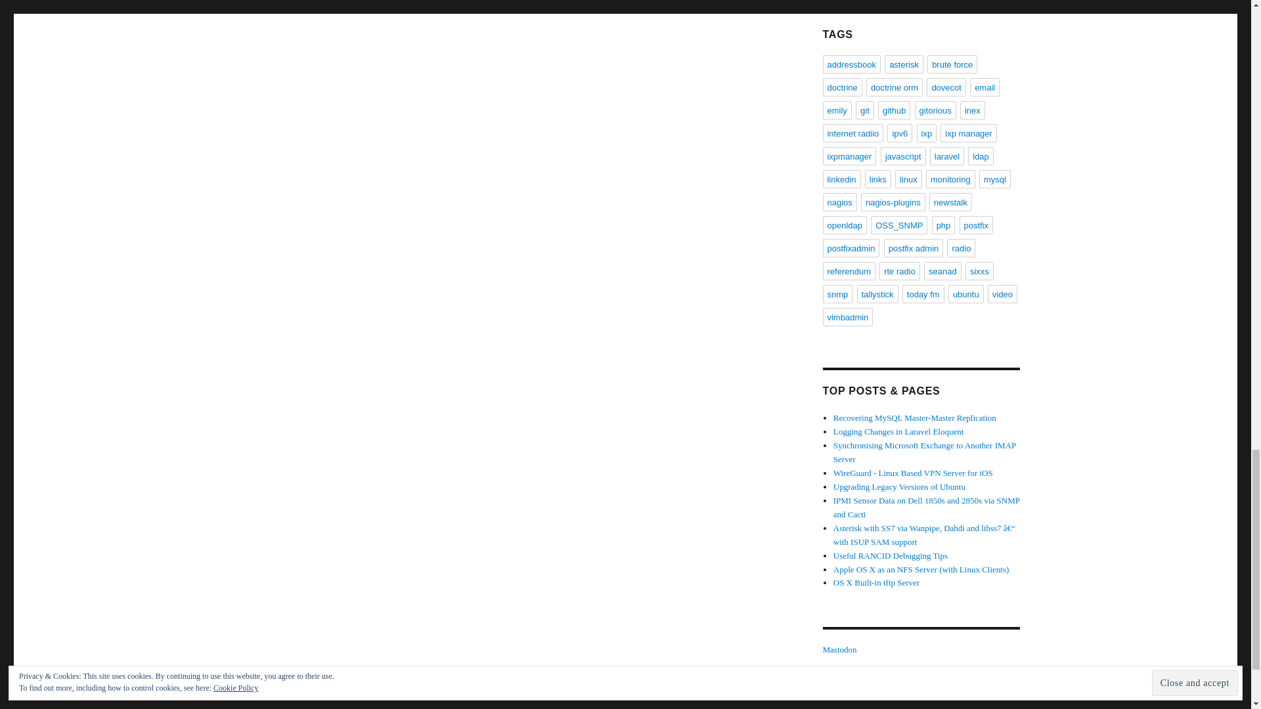  What do you see at coordinates (851, 64) in the screenshot?
I see `addressbook` at bounding box center [851, 64].